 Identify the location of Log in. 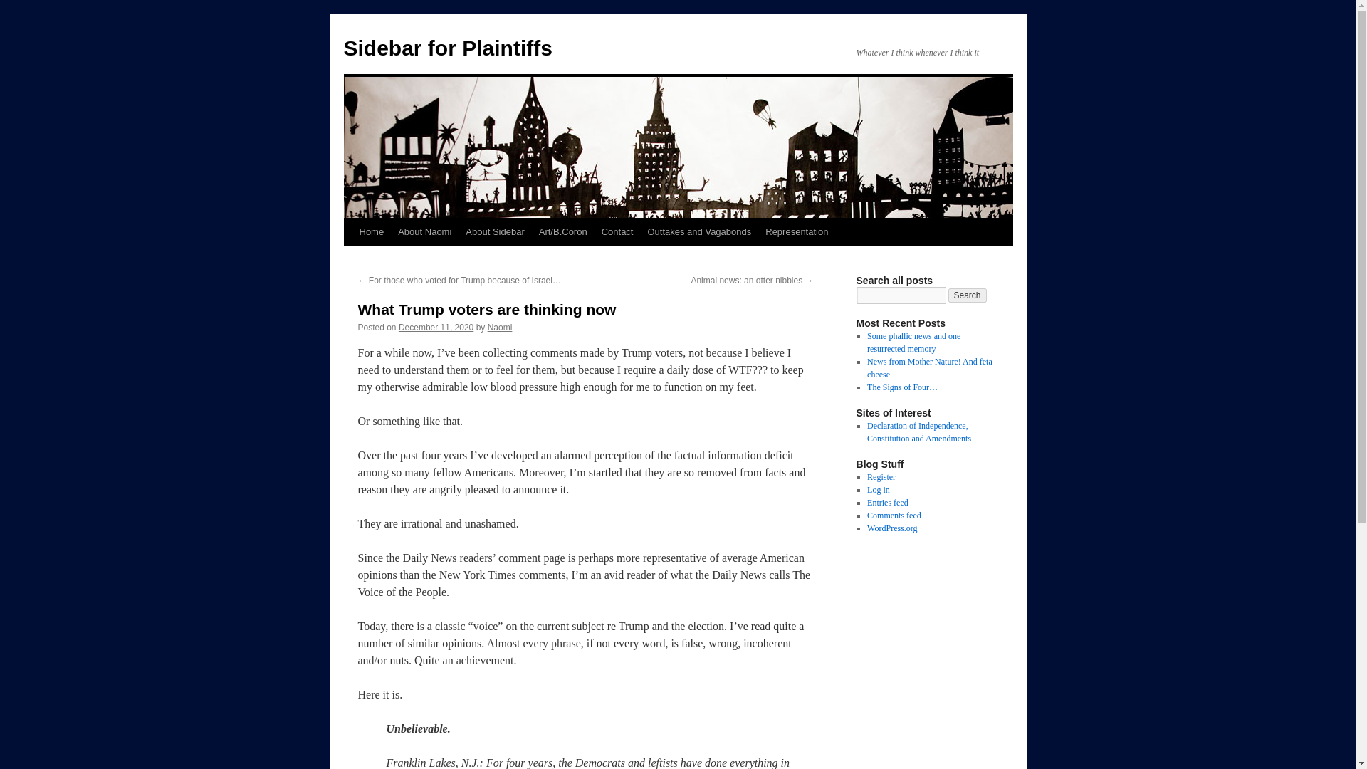
(878, 490).